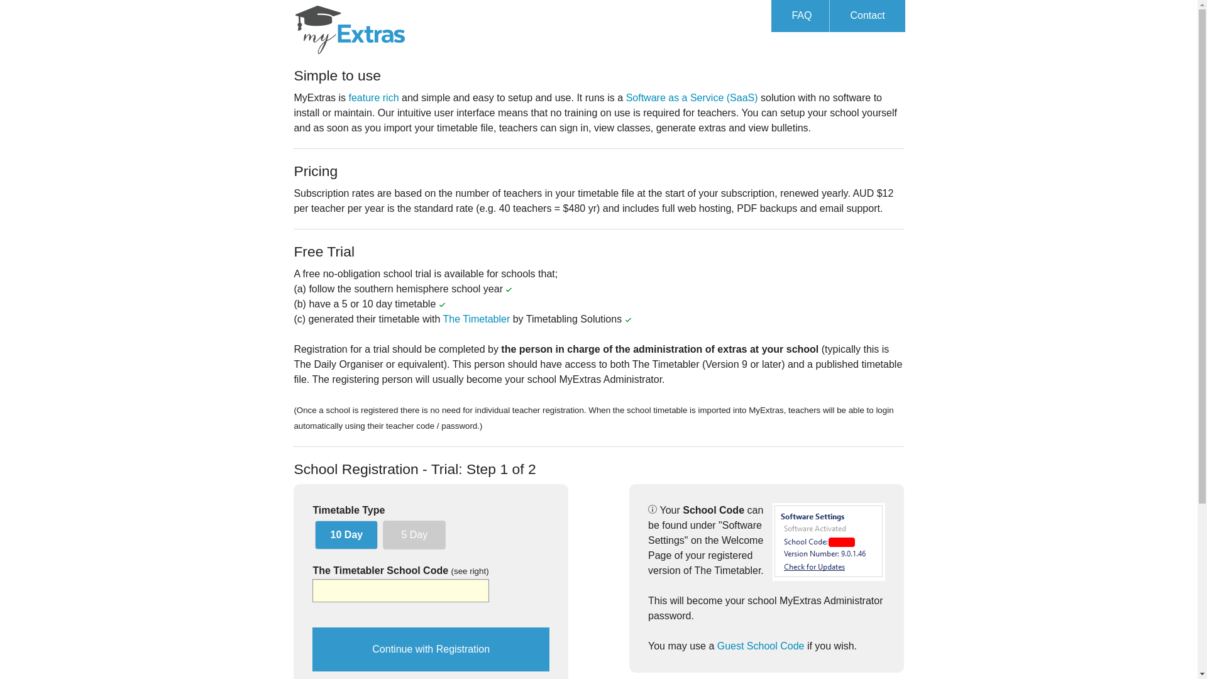 This screenshot has height=679, width=1207. What do you see at coordinates (802, 16) in the screenshot?
I see `FAQ` at bounding box center [802, 16].